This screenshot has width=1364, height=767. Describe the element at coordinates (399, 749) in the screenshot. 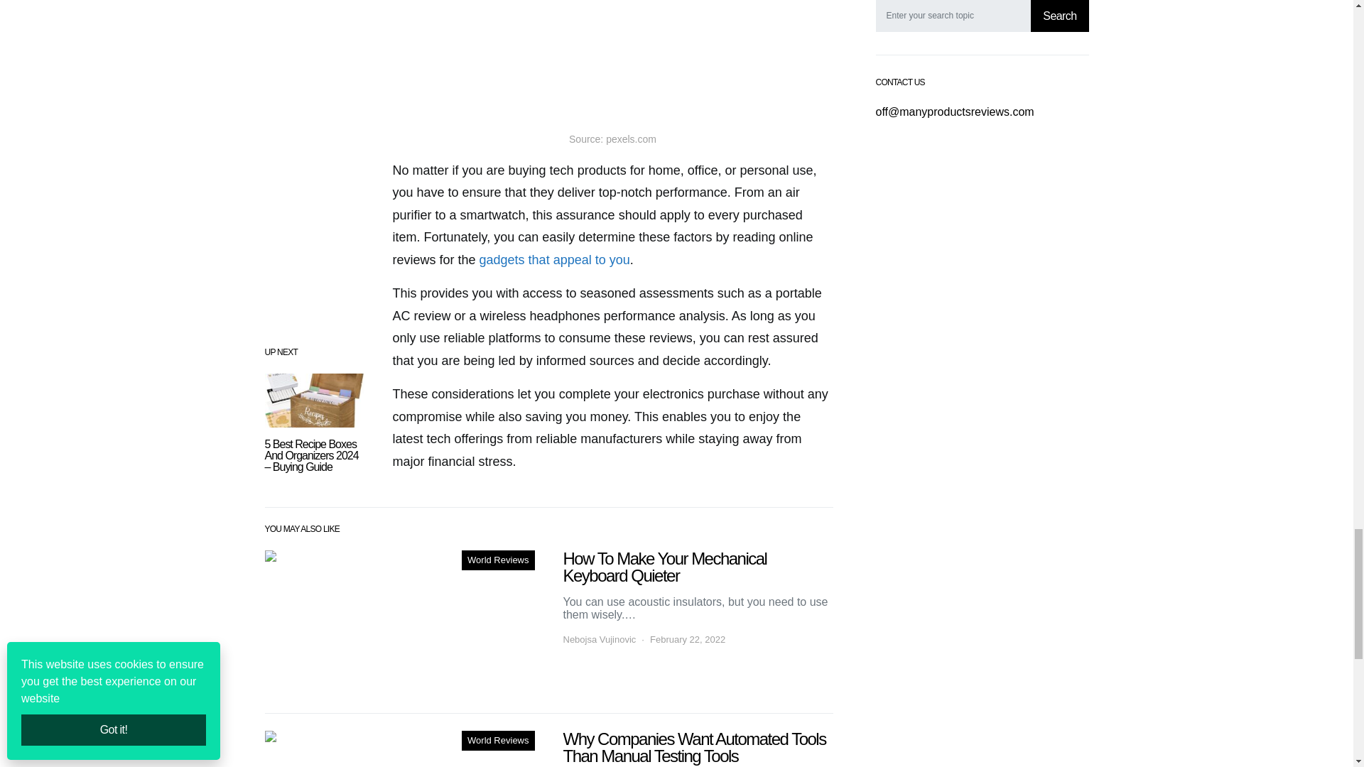

I see `5 Things to Consider When Buying New Tech Products` at that location.